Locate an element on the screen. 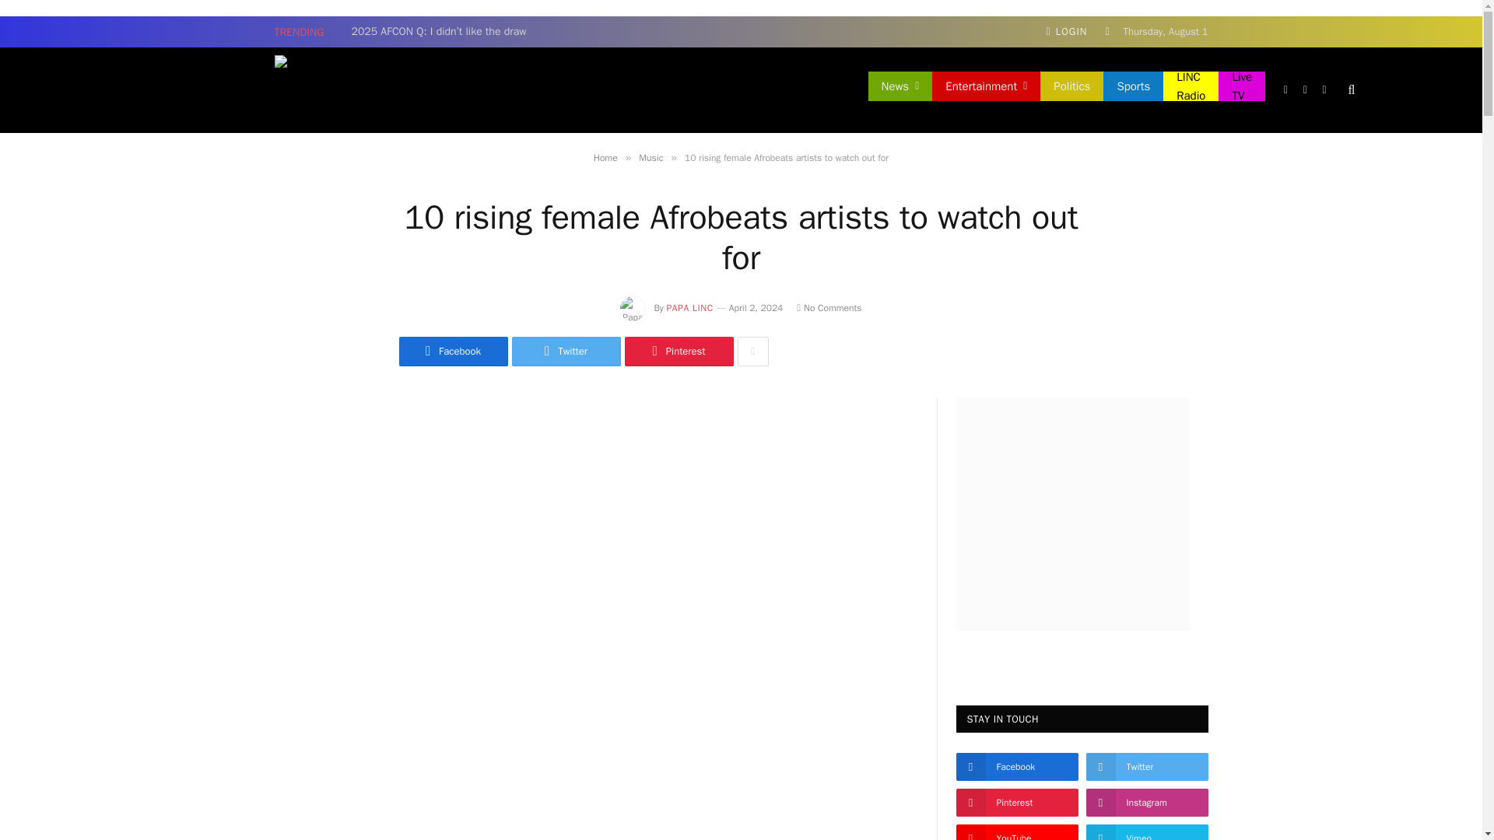  LOGIN is located at coordinates (1066, 31).